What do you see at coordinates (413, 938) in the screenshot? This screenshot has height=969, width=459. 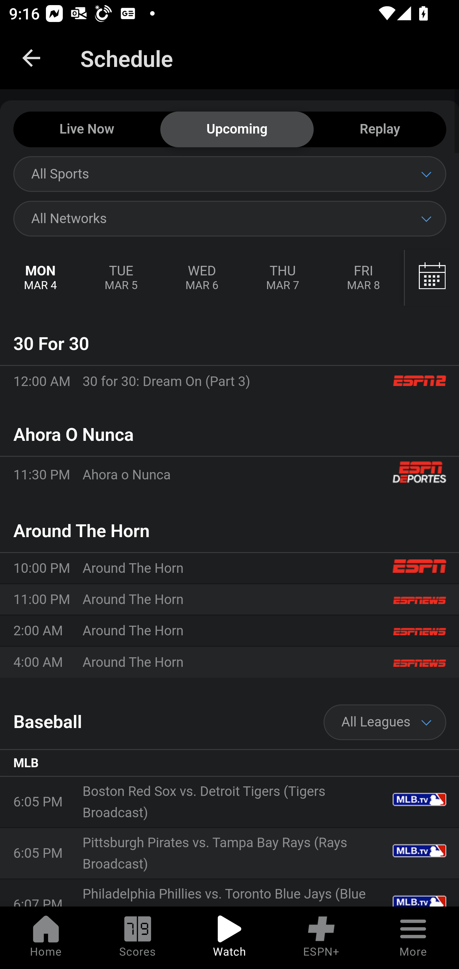 I see `More` at bounding box center [413, 938].